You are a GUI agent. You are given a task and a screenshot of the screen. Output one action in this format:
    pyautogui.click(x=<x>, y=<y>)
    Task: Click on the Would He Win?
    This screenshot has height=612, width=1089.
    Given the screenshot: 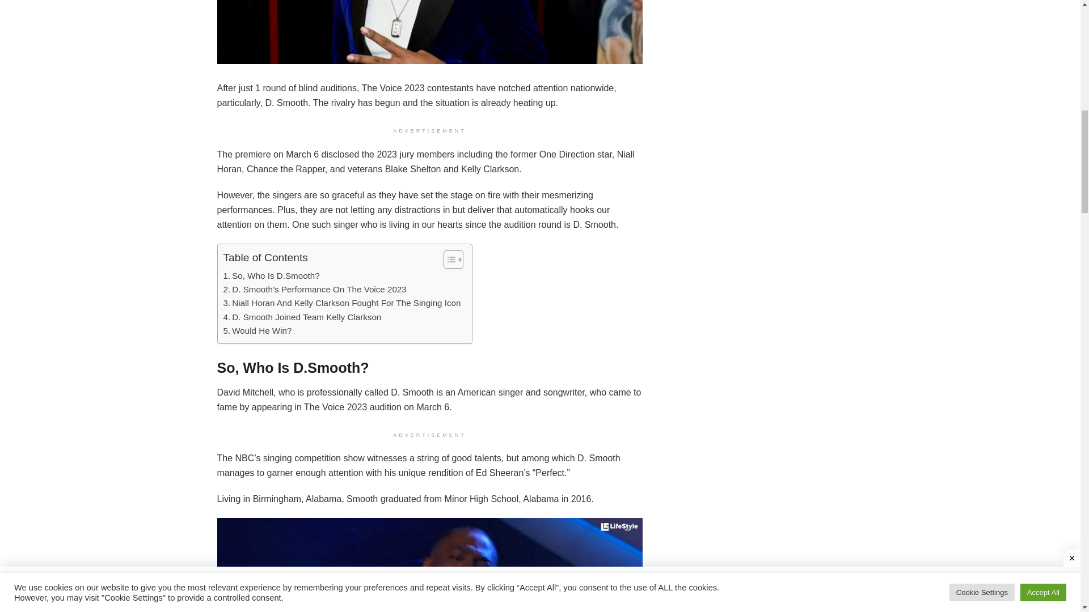 What is the action you would take?
    pyautogui.click(x=258, y=331)
    